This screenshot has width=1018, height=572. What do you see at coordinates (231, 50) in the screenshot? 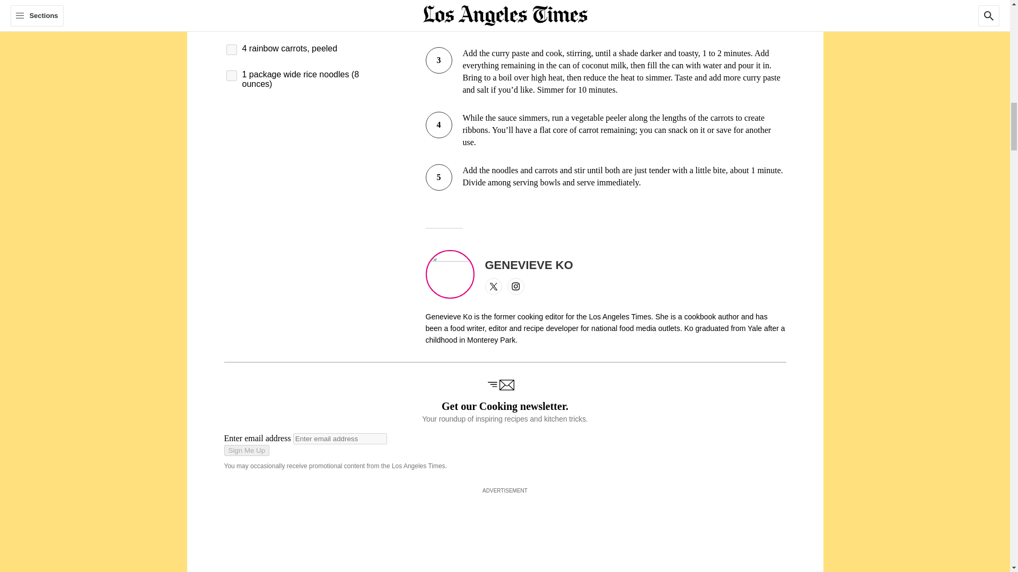
I see `on` at bounding box center [231, 50].